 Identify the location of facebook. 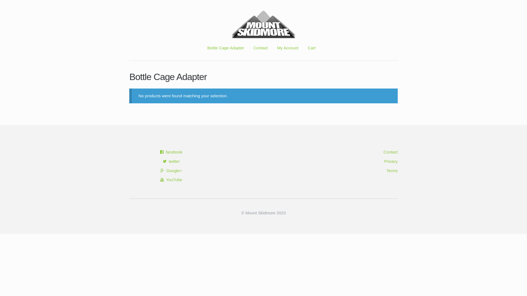
(171, 152).